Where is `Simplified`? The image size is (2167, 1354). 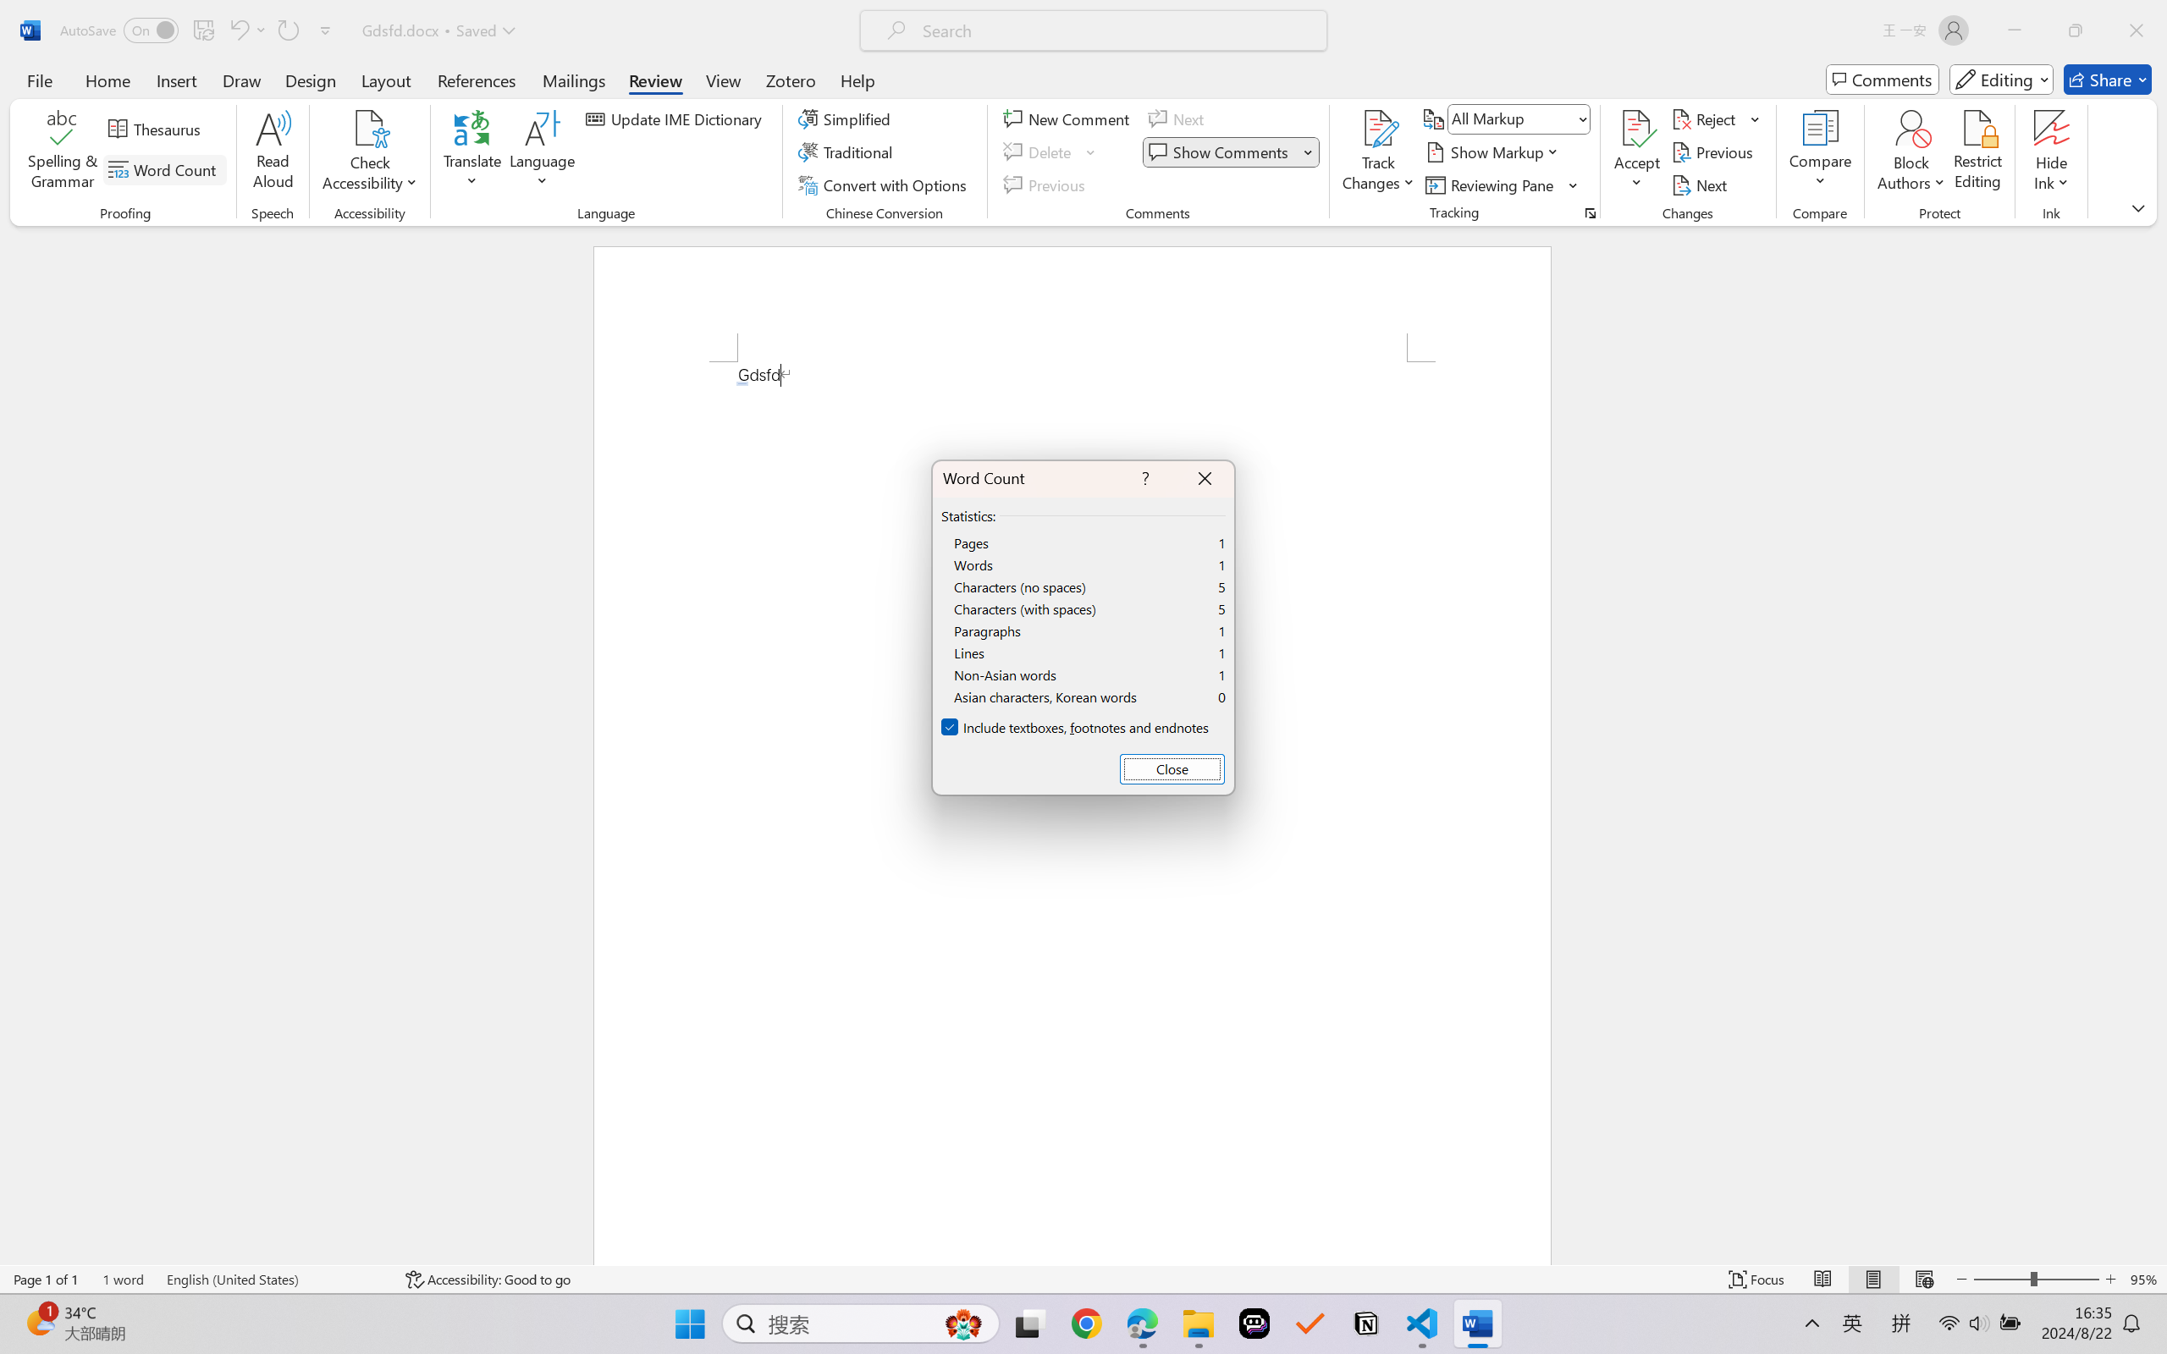
Simplified is located at coordinates (846, 118).